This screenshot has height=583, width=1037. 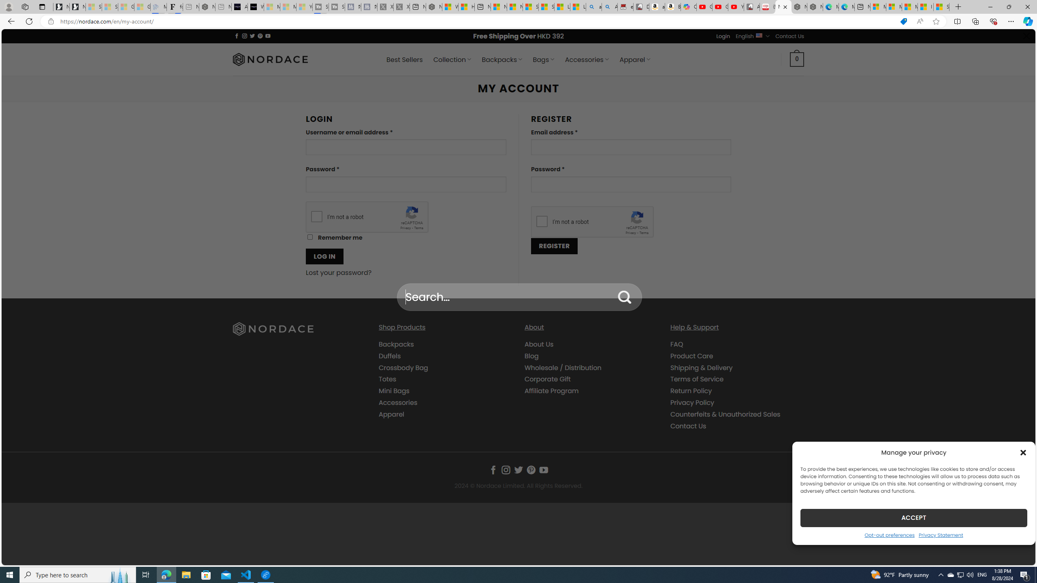 What do you see at coordinates (894, 7) in the screenshot?
I see `Microsoft account | Privacy` at bounding box center [894, 7].